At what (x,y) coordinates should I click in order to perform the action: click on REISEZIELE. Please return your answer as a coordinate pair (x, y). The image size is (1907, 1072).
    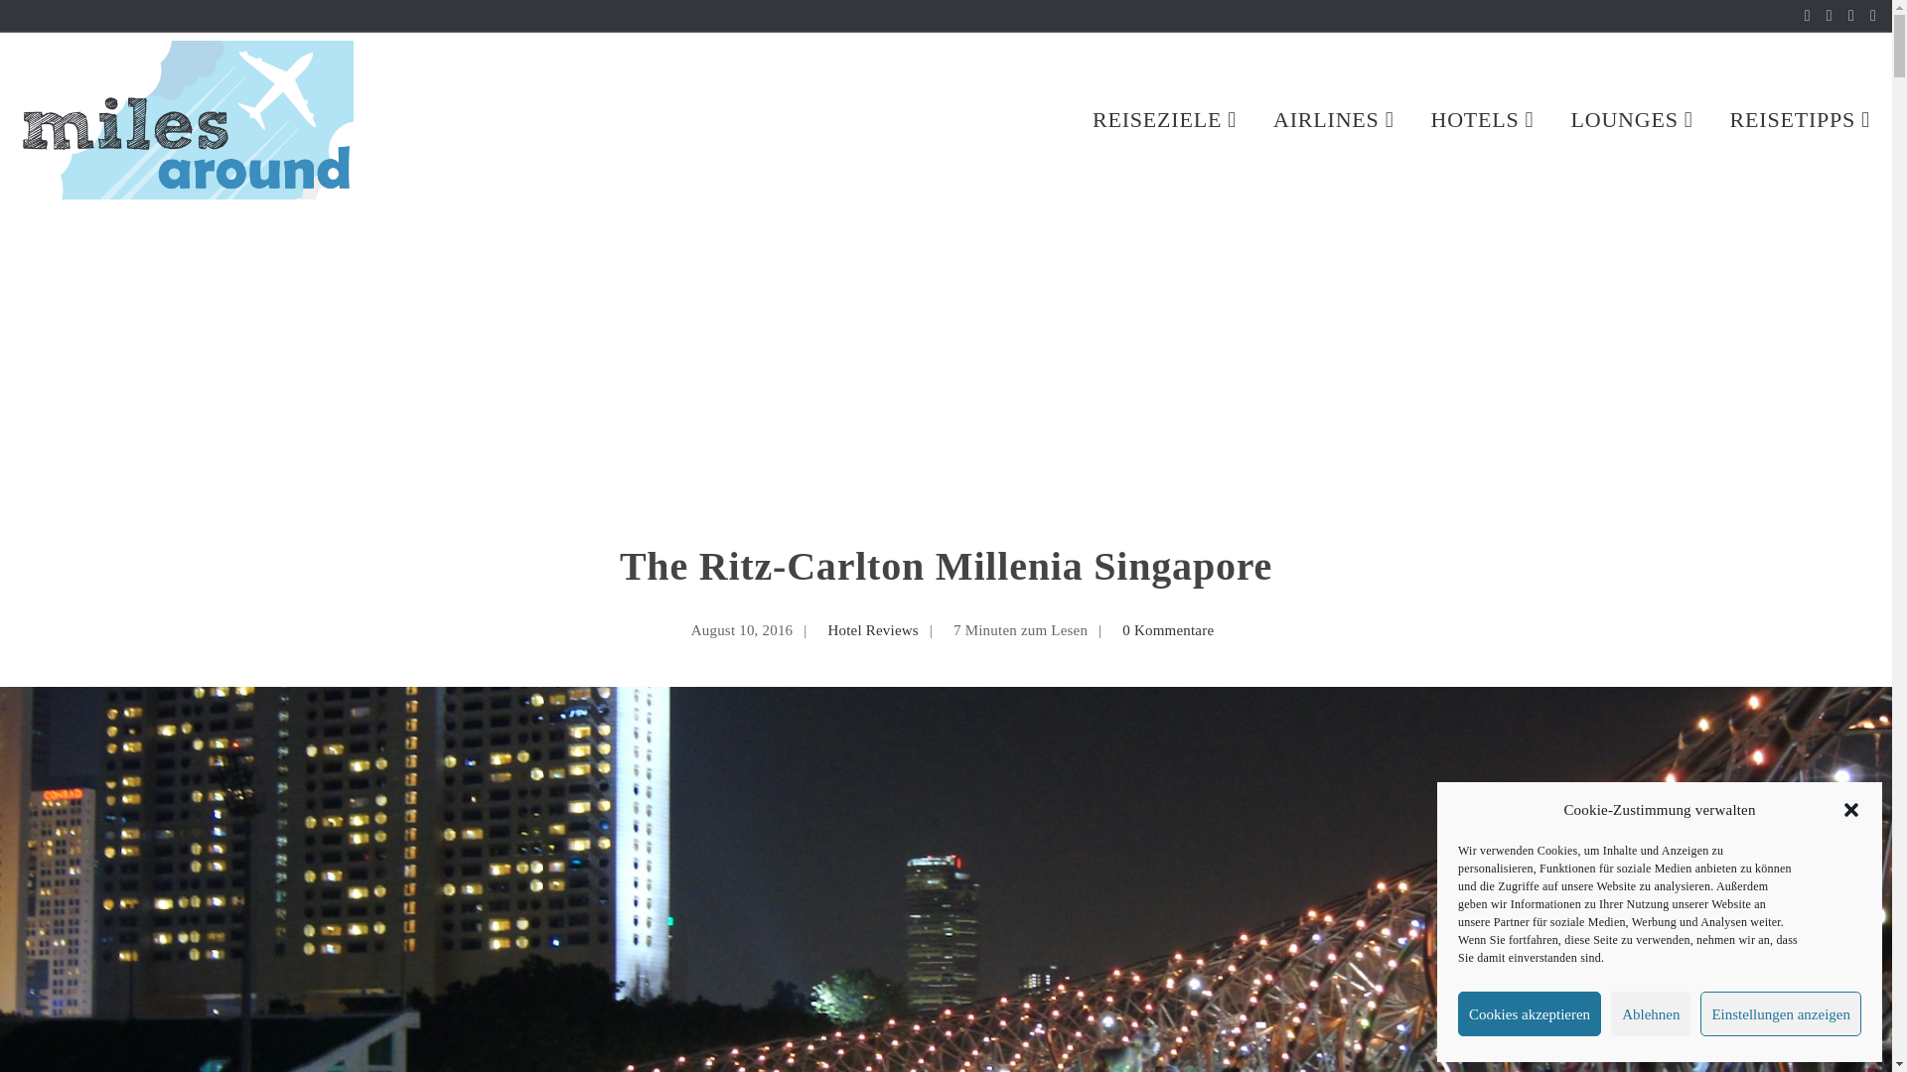
    Looking at the image, I should click on (1166, 119).